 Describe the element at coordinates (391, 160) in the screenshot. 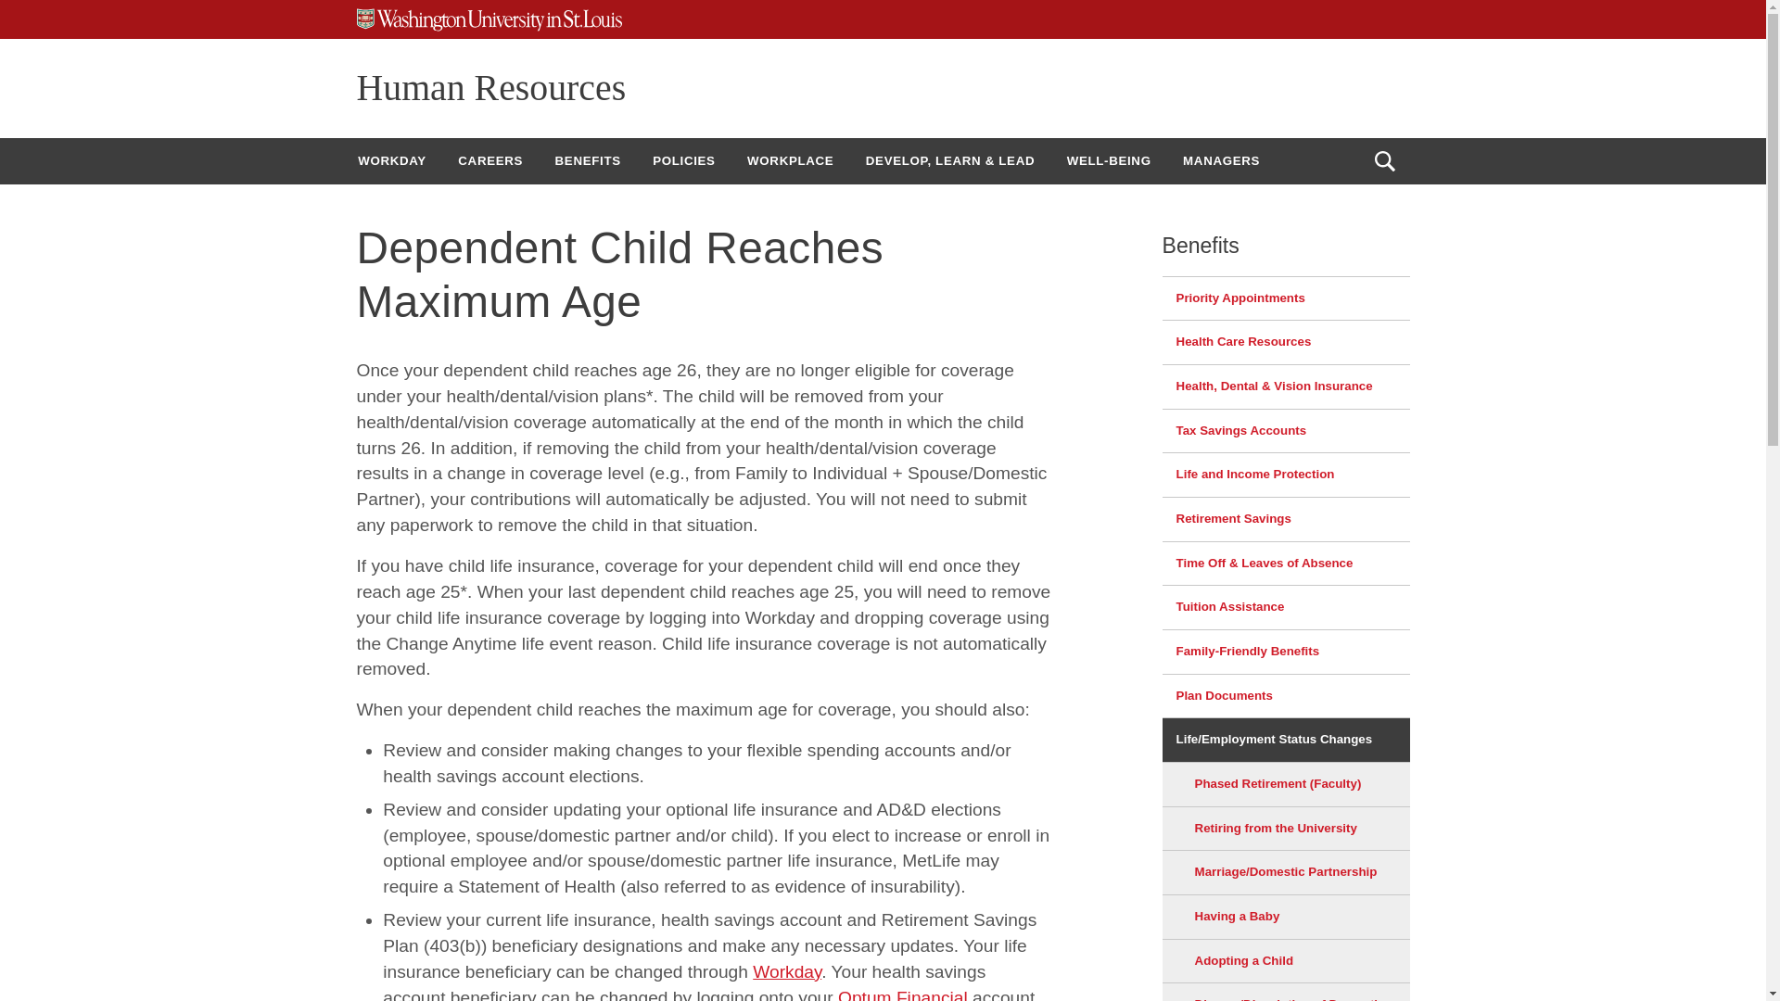

I see `WORKDAY` at that location.